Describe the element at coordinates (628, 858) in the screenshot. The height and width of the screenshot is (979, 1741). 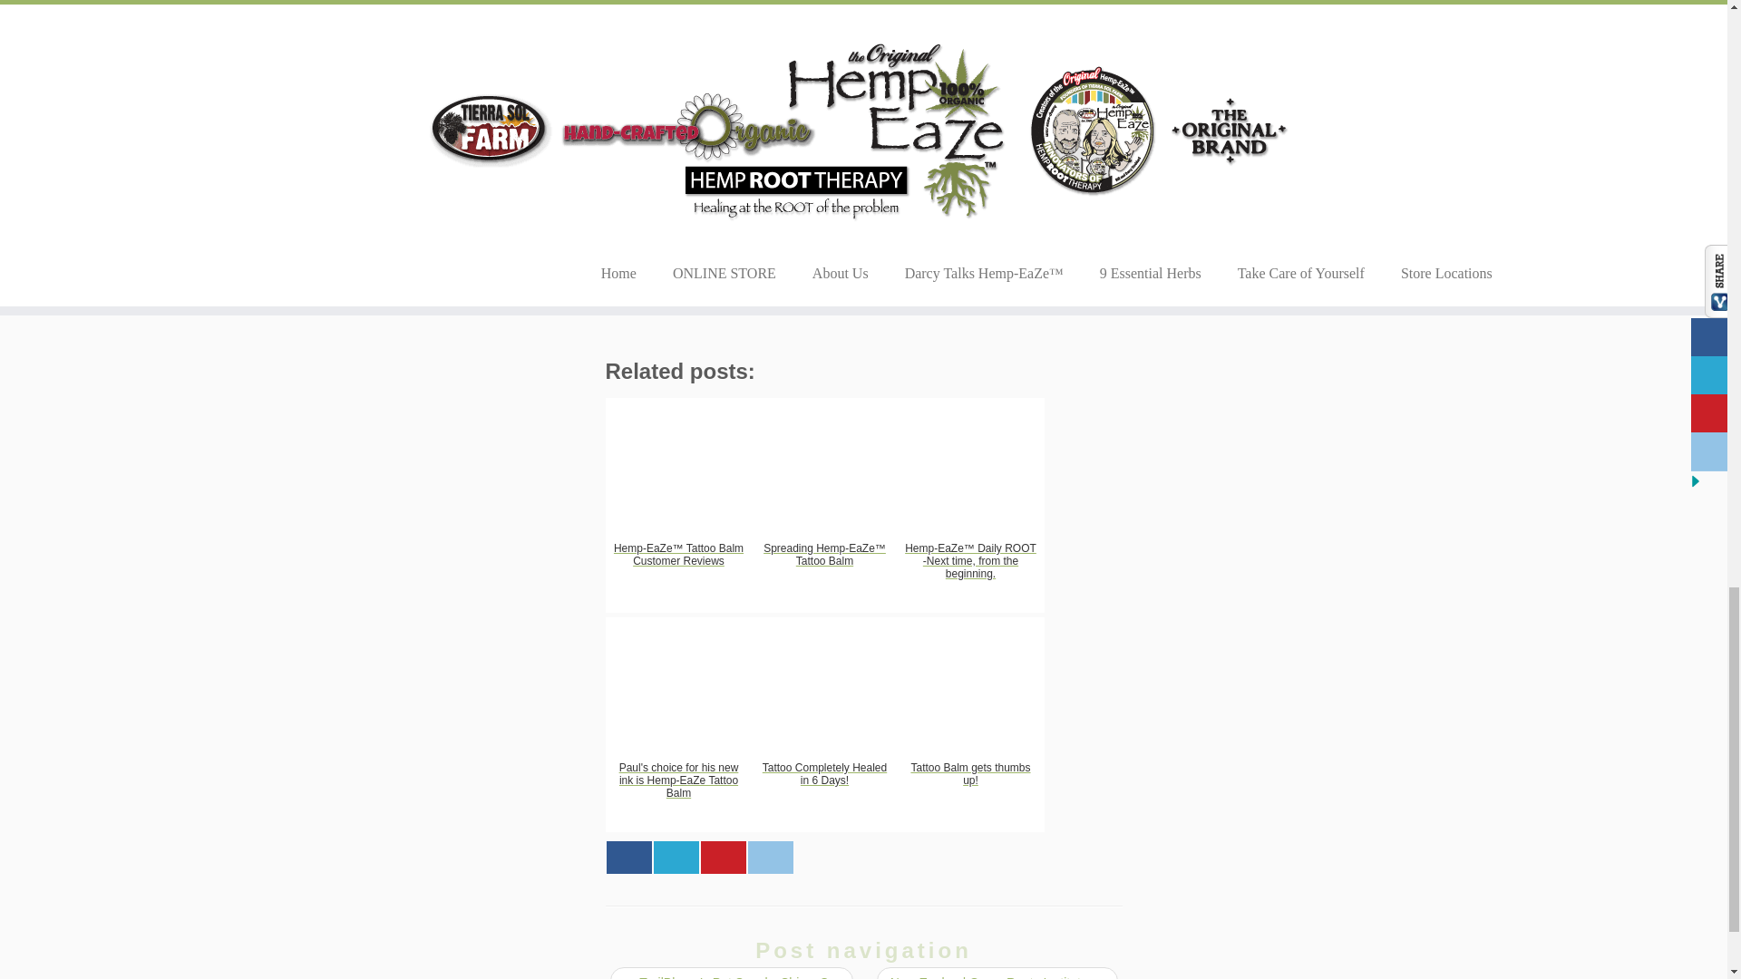
I see `Share On Facebook` at that location.